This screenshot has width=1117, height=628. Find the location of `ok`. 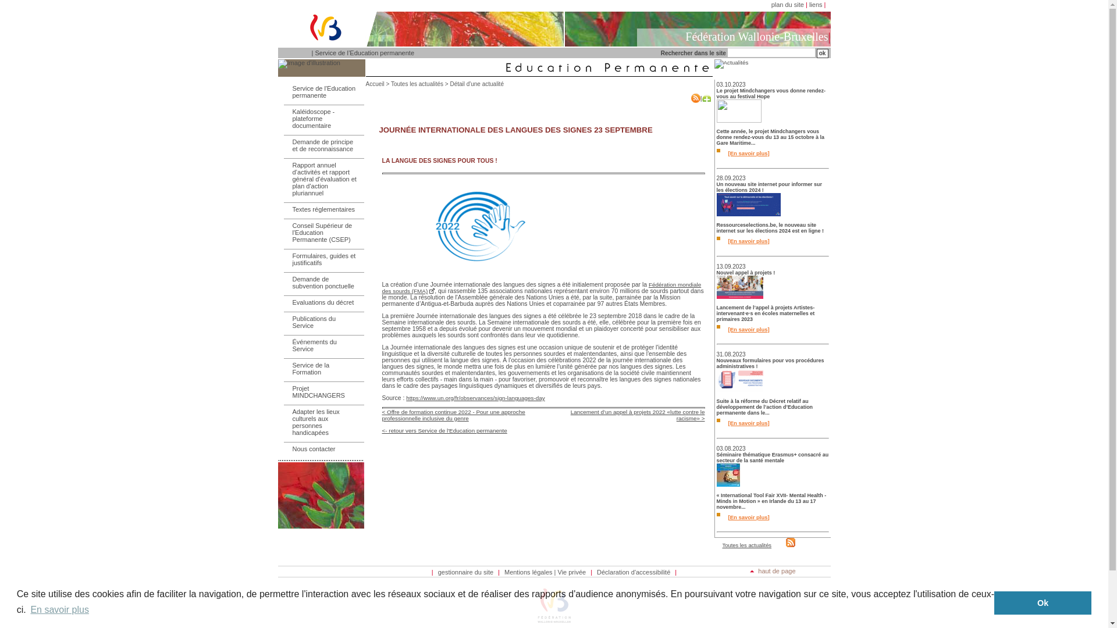

ok is located at coordinates (823, 53).